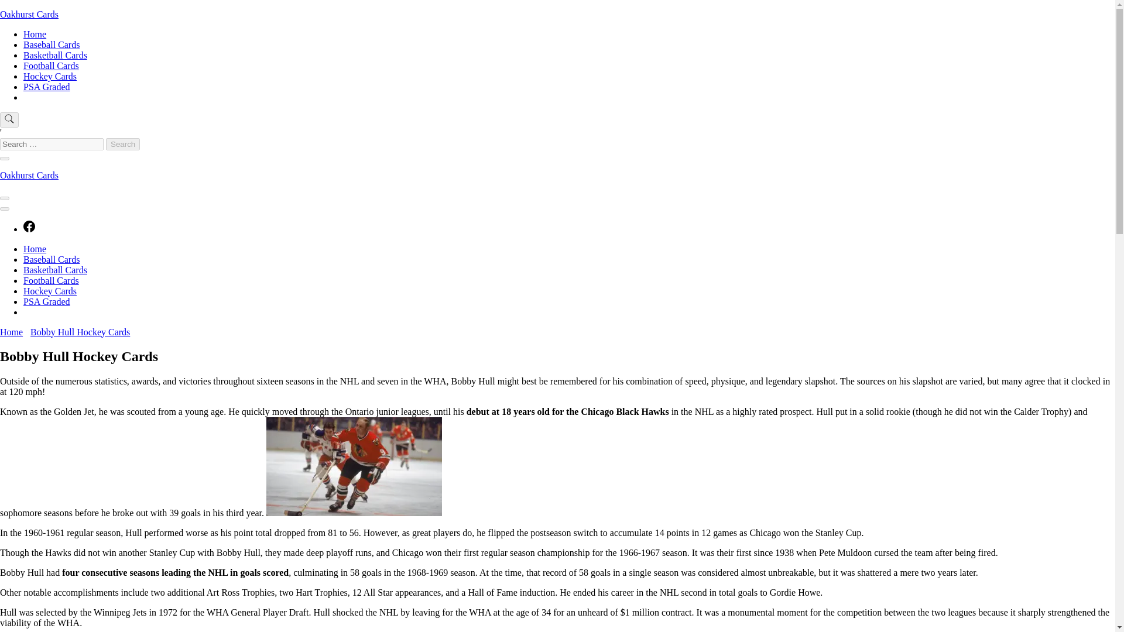  I want to click on Basketball Cards, so click(55, 55).